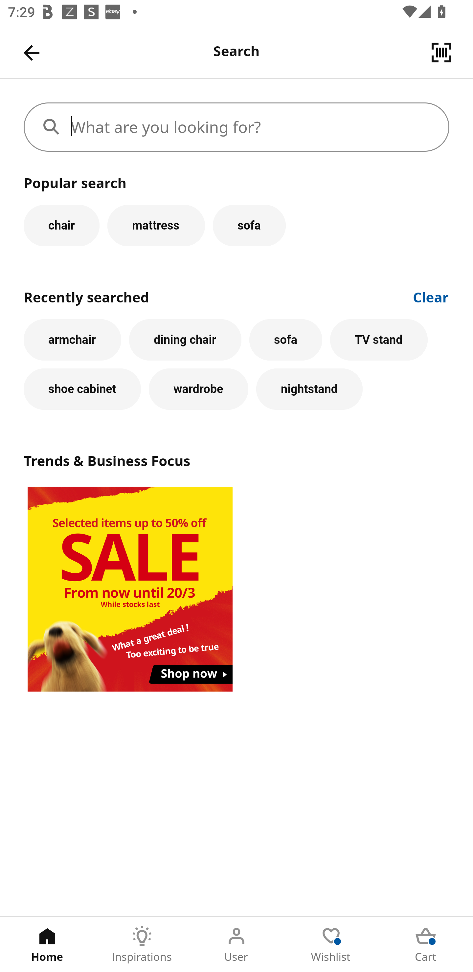 The height and width of the screenshot is (972, 473). I want to click on sofa, so click(249, 225).